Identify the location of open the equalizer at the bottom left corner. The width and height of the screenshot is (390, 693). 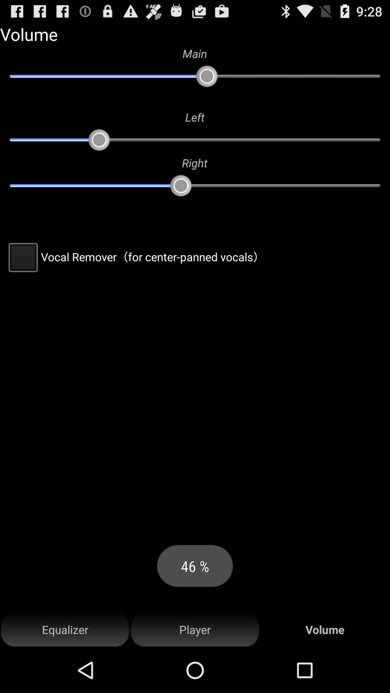
(65, 629).